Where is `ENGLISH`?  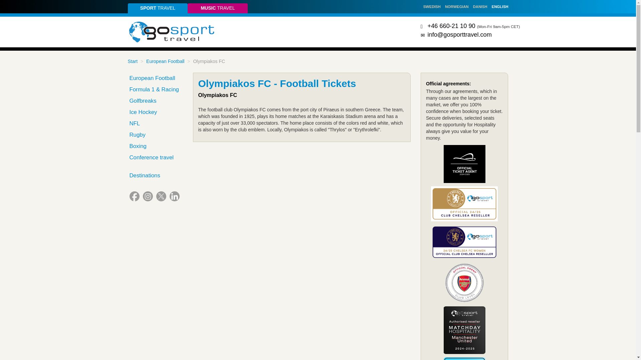
ENGLISH is located at coordinates (500, 7).